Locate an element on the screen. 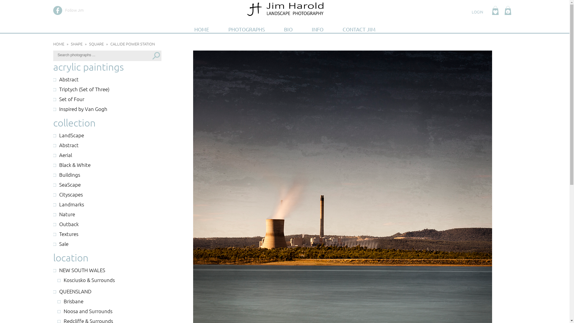 This screenshot has width=574, height=323. LOGIN is located at coordinates (477, 12).